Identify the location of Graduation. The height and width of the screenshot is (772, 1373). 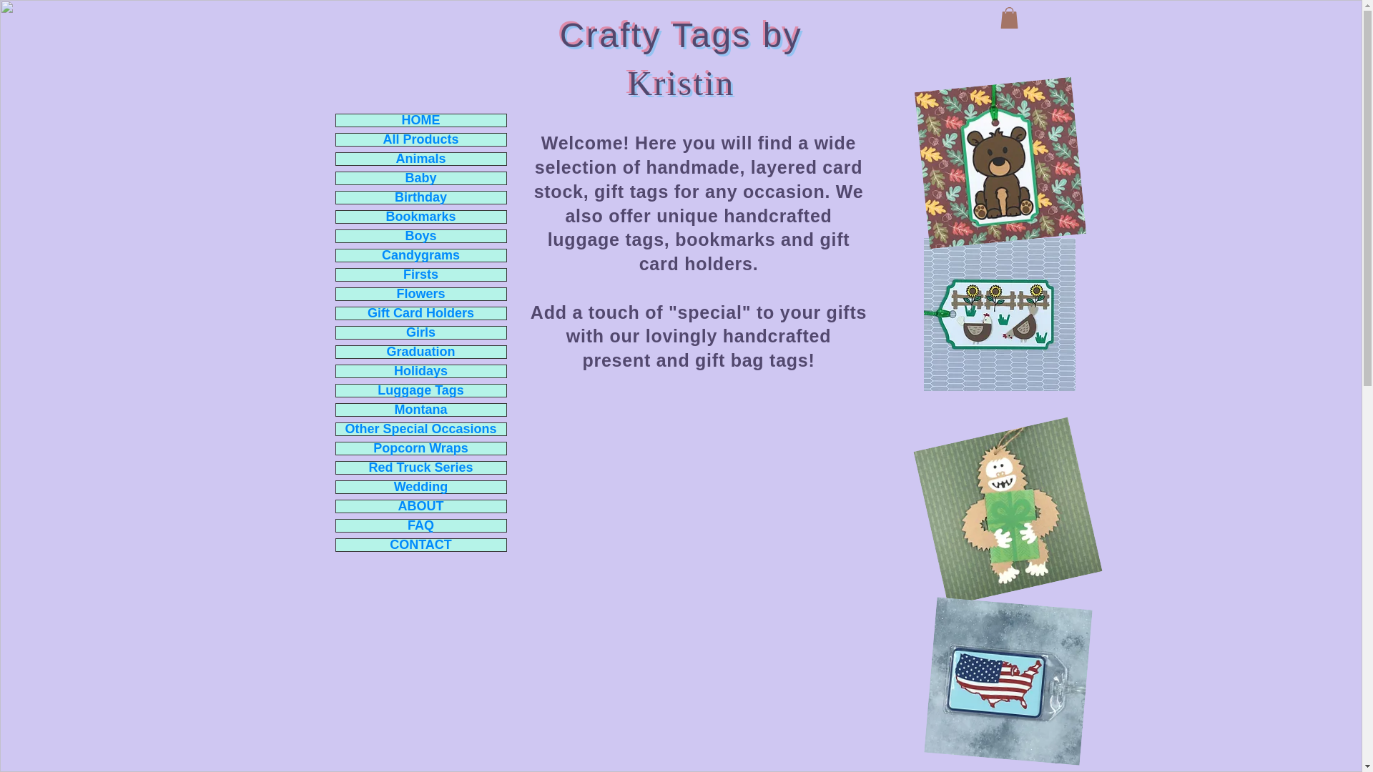
(421, 352).